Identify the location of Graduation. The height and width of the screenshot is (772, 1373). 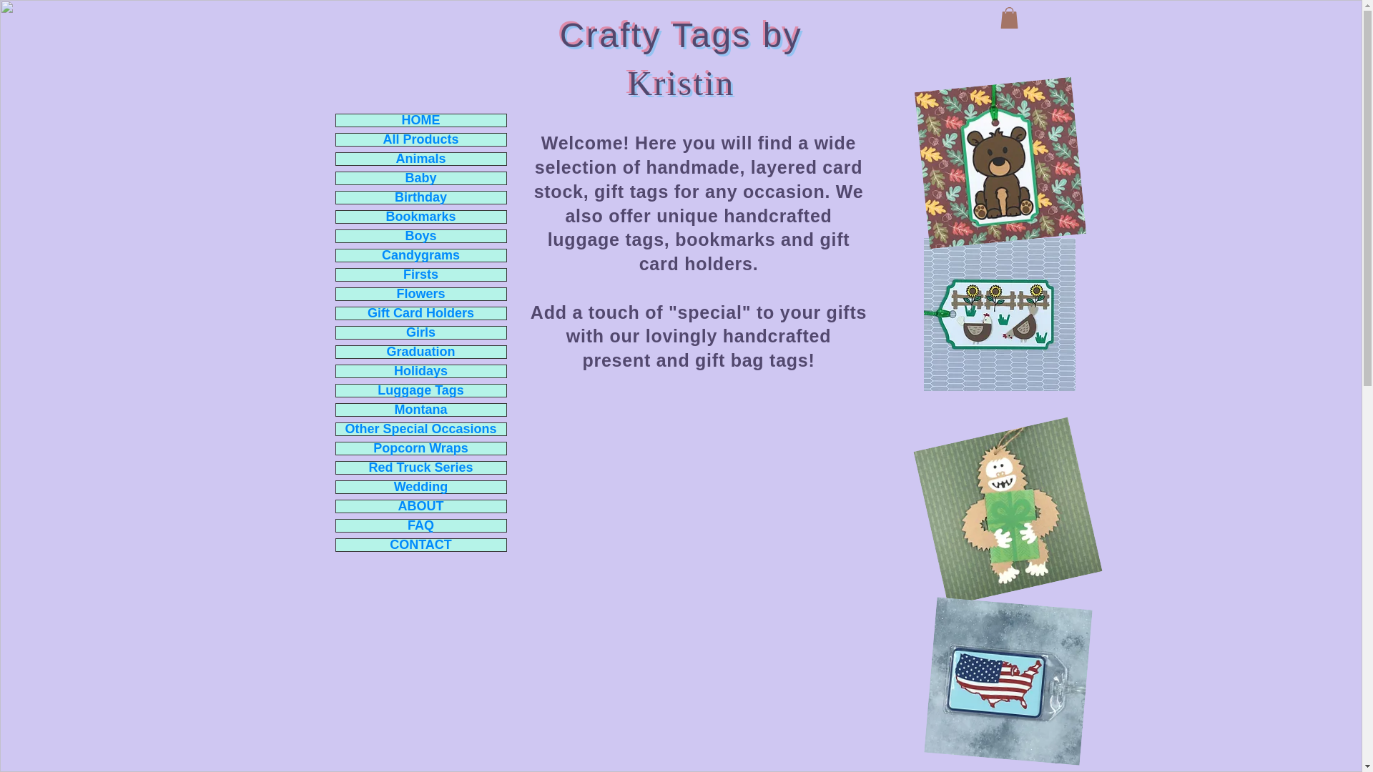
(421, 352).